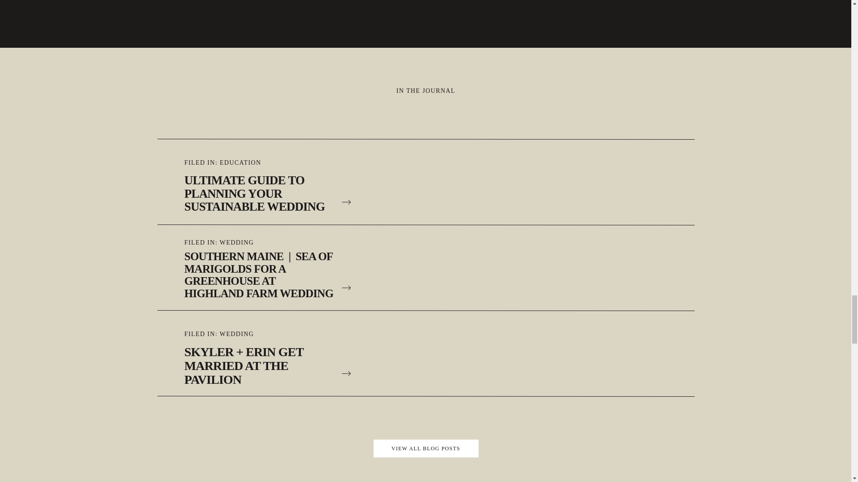 The width and height of the screenshot is (858, 482). What do you see at coordinates (253, 243) in the screenshot?
I see `FILED IN: WEDDING` at bounding box center [253, 243].